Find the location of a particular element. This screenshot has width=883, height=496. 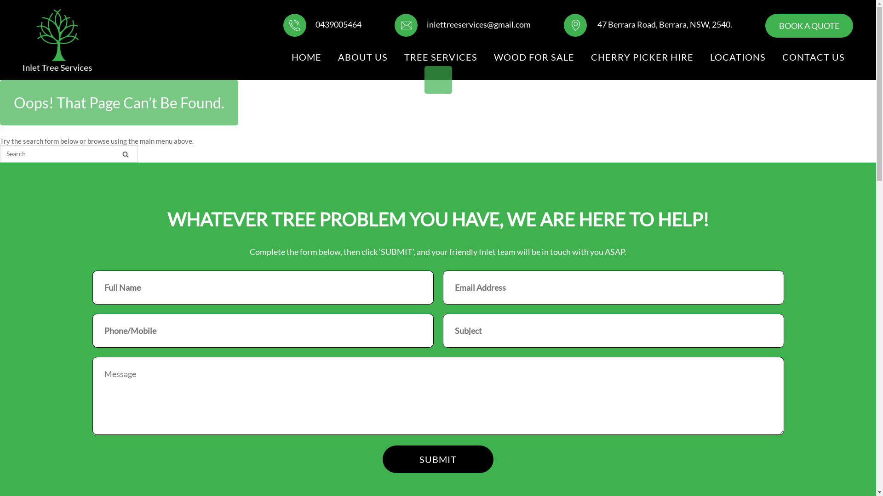

inlettreeservices@gmail.com is located at coordinates (463, 24).